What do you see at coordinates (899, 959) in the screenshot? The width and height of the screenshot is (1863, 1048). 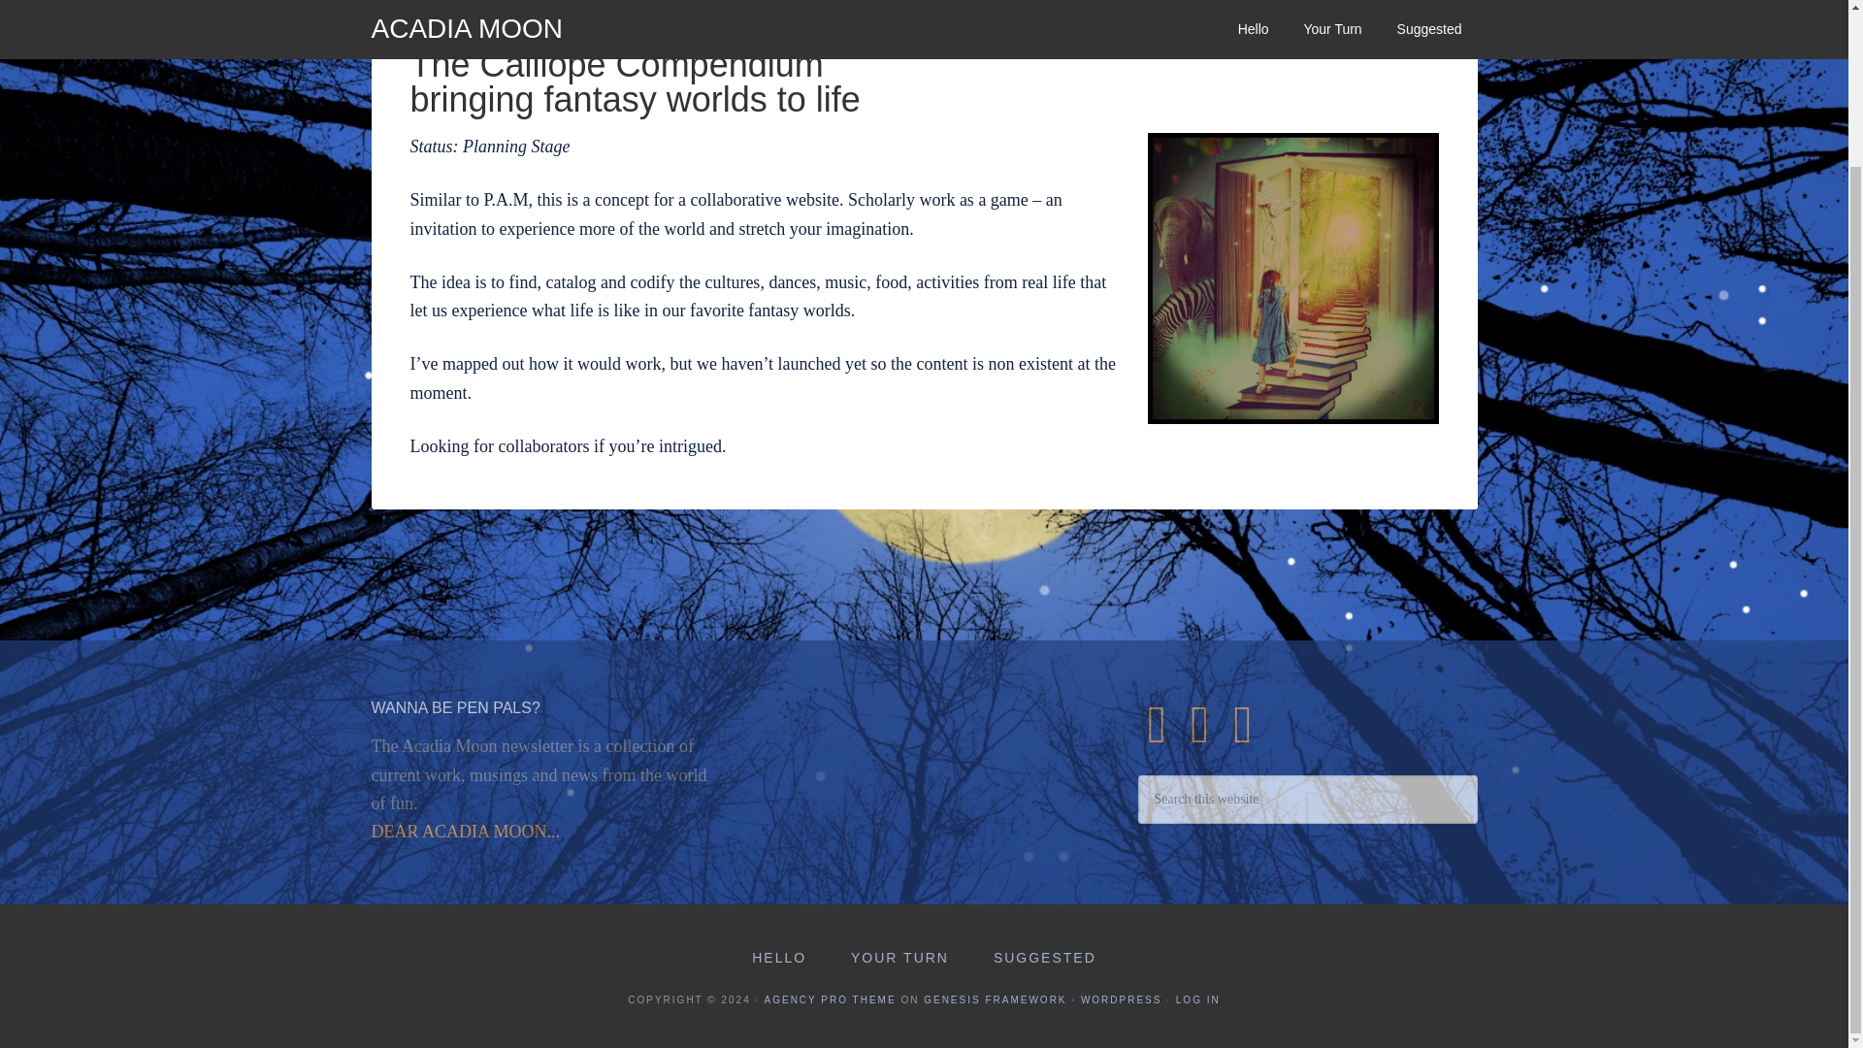 I see `YOUR TURN` at bounding box center [899, 959].